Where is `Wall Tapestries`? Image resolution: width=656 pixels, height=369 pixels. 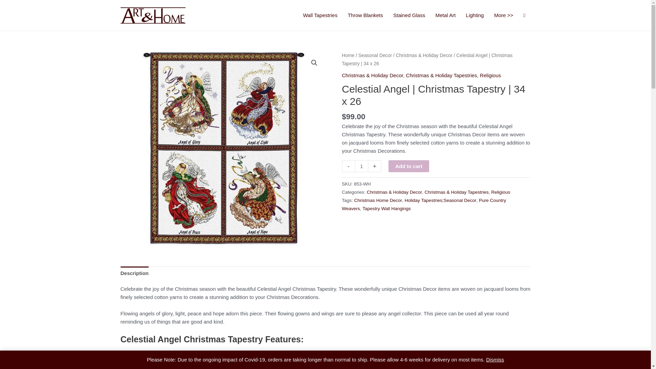
Wall Tapestries is located at coordinates (320, 15).